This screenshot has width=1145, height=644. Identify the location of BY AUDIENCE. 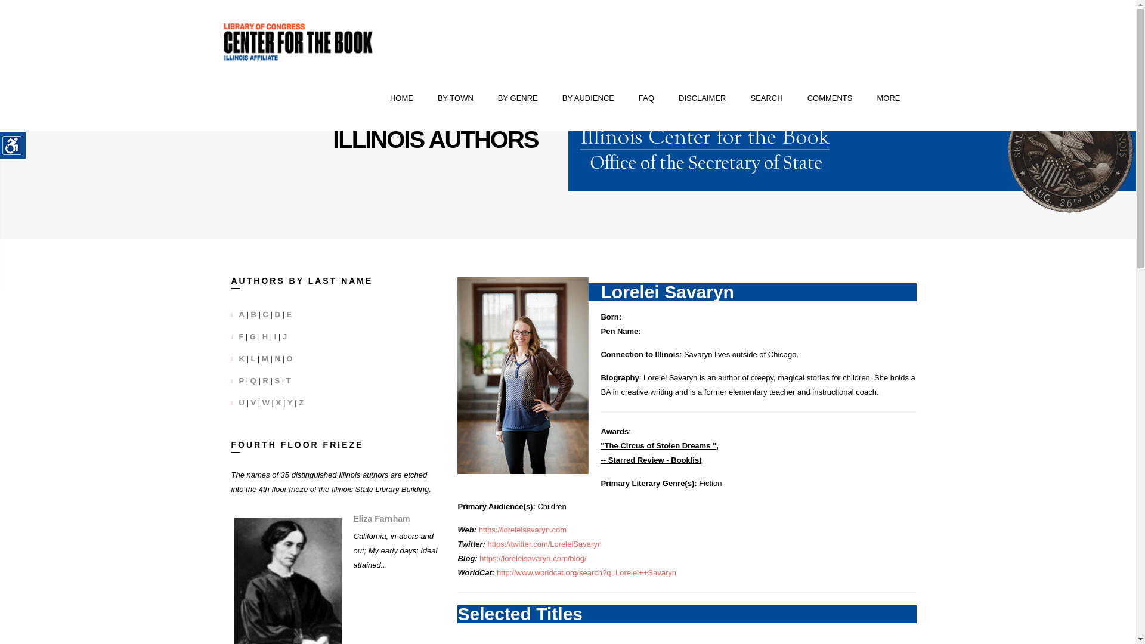
(588, 98).